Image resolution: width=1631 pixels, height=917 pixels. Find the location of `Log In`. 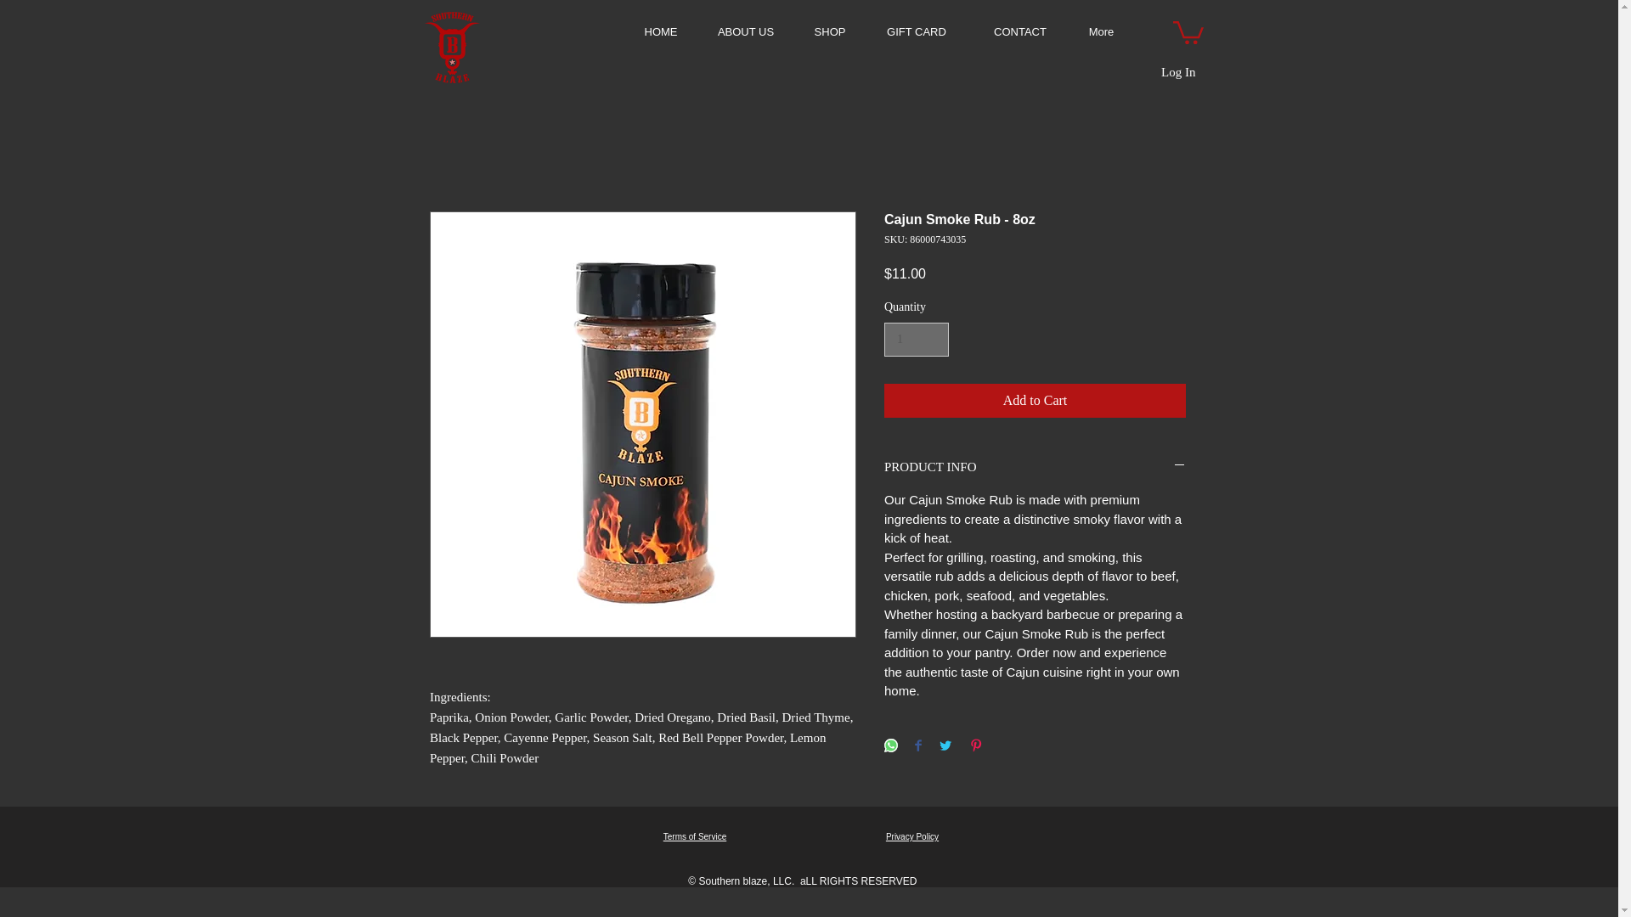

Log In is located at coordinates (1177, 72).